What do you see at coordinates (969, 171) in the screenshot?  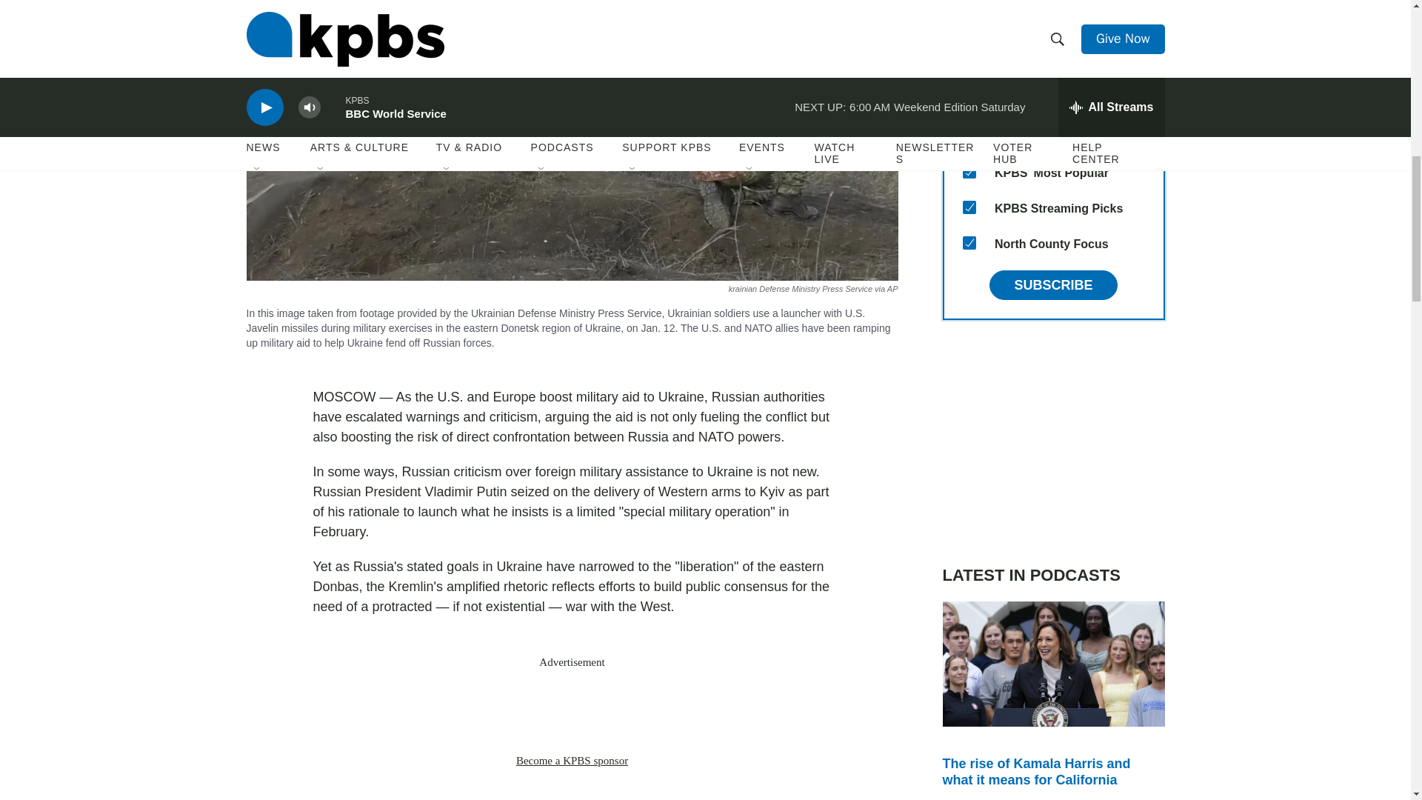 I see `1` at bounding box center [969, 171].